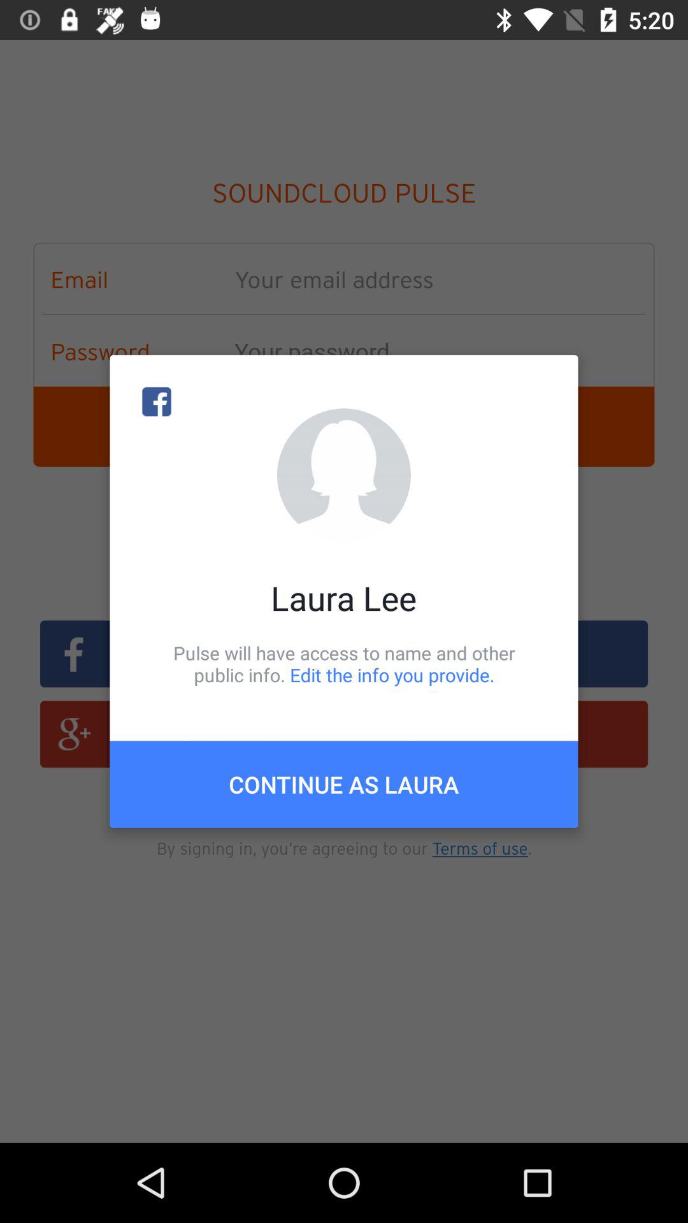  I want to click on click pulse will have, so click(344, 664).